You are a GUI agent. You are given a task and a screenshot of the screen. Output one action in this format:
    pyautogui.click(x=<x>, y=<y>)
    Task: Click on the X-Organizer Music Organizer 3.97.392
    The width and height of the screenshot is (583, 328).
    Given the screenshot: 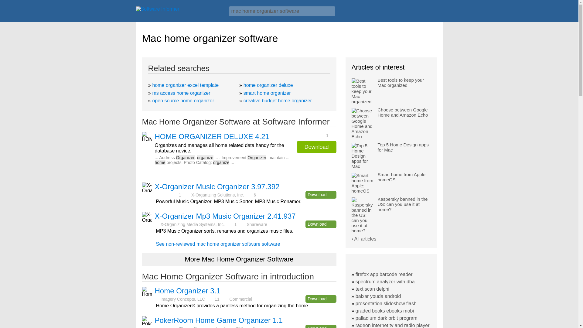 What is the action you would take?
    pyautogui.click(x=217, y=186)
    